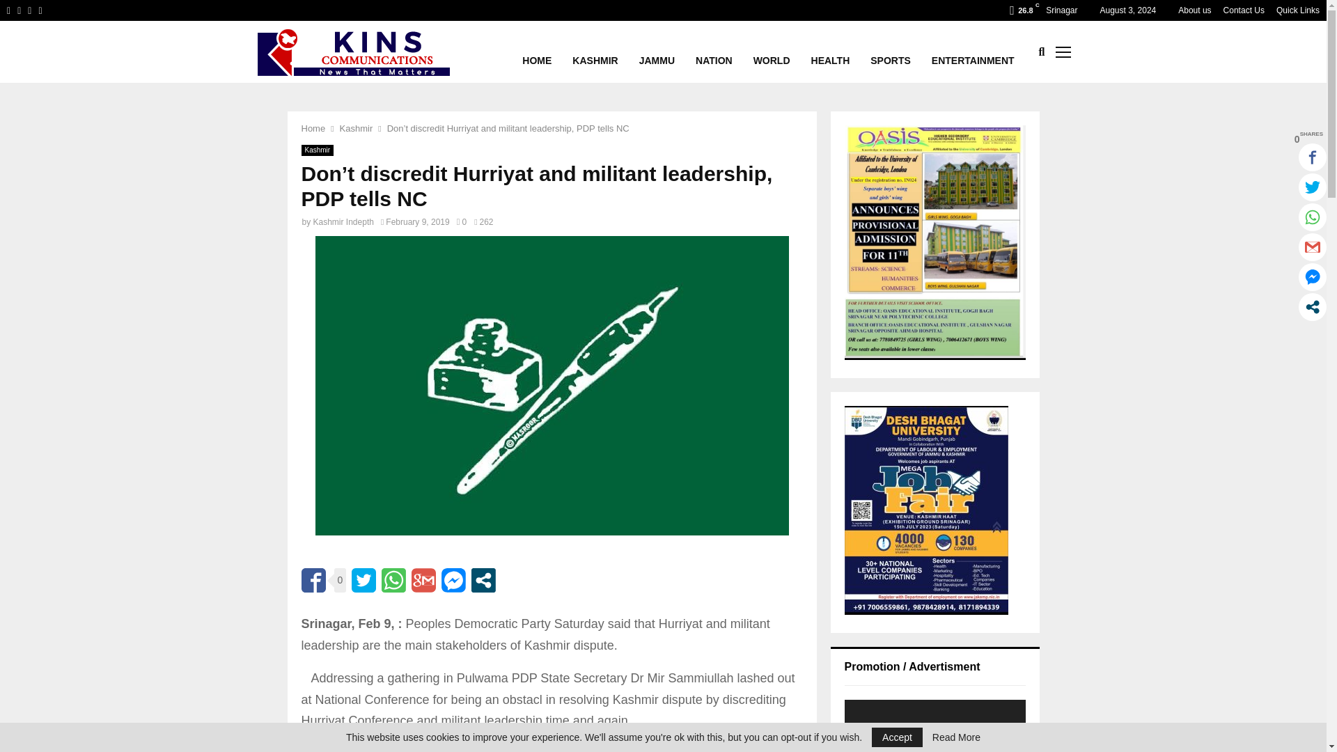 This screenshot has height=752, width=1337. Describe the element at coordinates (1194, 10) in the screenshot. I see `About us` at that location.